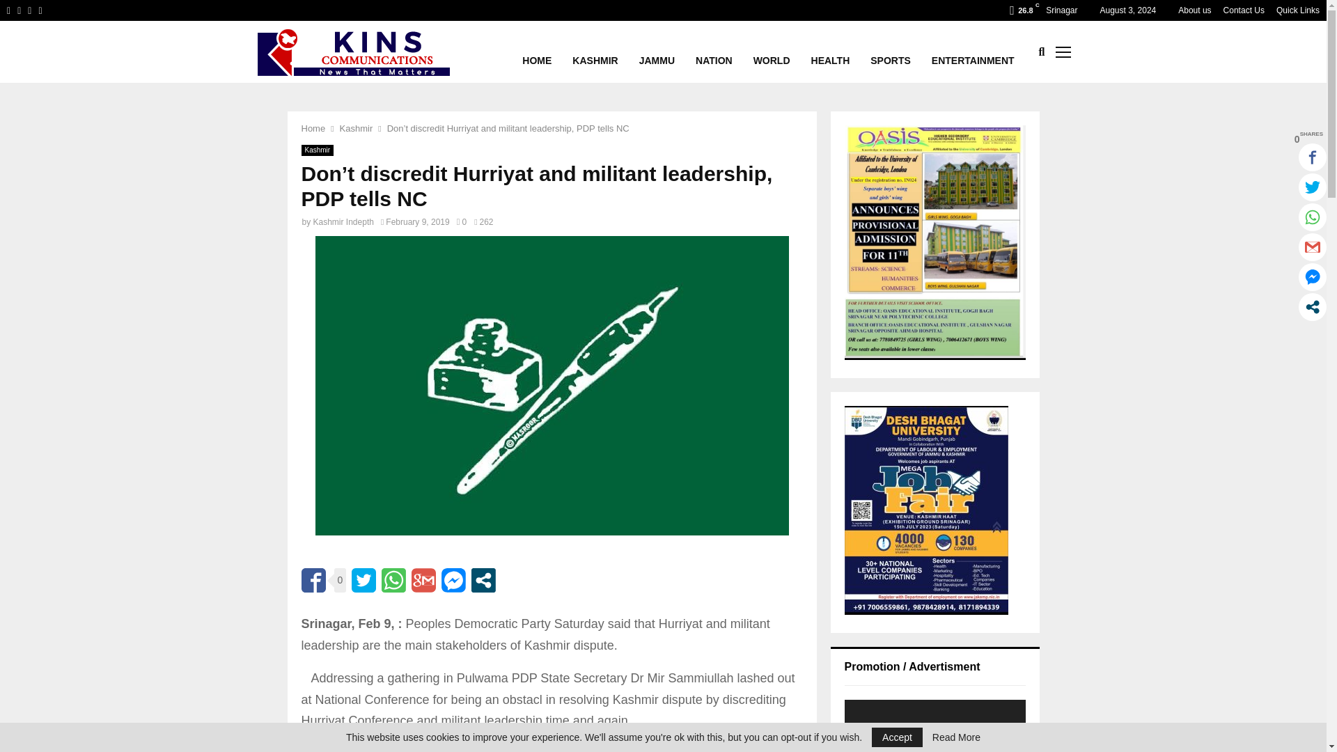 This screenshot has height=752, width=1337. Describe the element at coordinates (1194, 10) in the screenshot. I see `About us` at that location.